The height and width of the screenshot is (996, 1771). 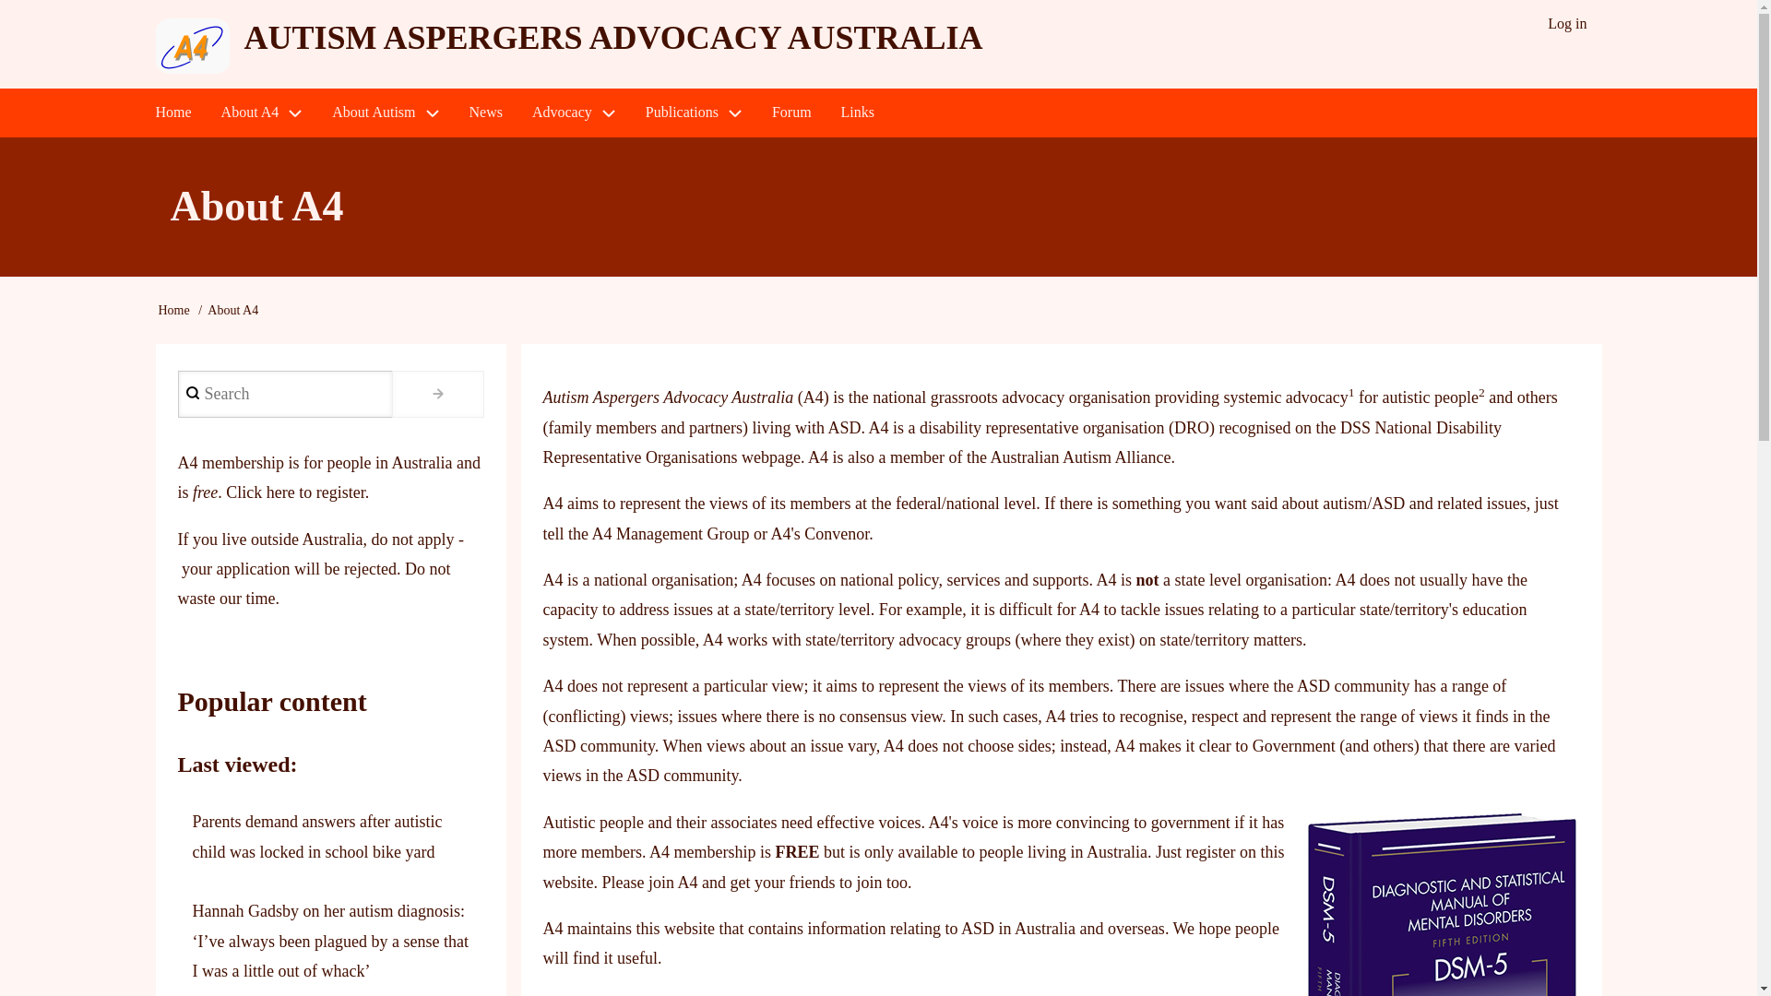 I want to click on ., so click(x=437, y=393).